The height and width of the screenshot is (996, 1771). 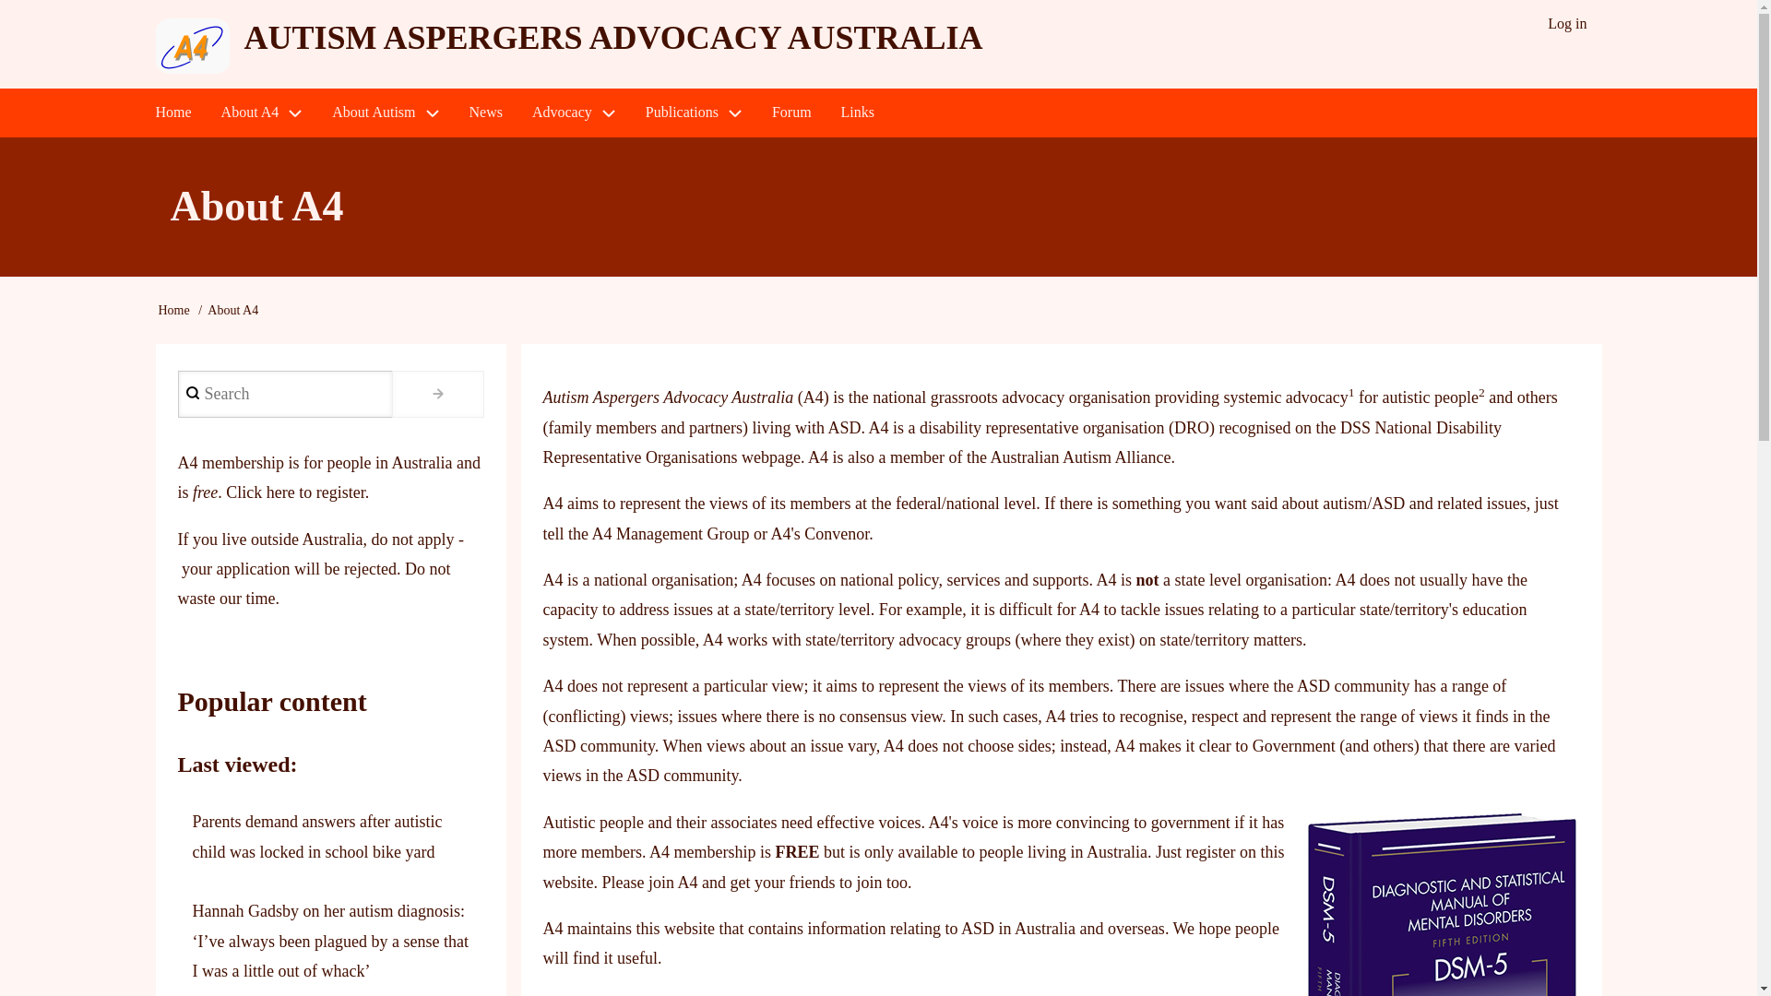 I want to click on ., so click(x=437, y=393).